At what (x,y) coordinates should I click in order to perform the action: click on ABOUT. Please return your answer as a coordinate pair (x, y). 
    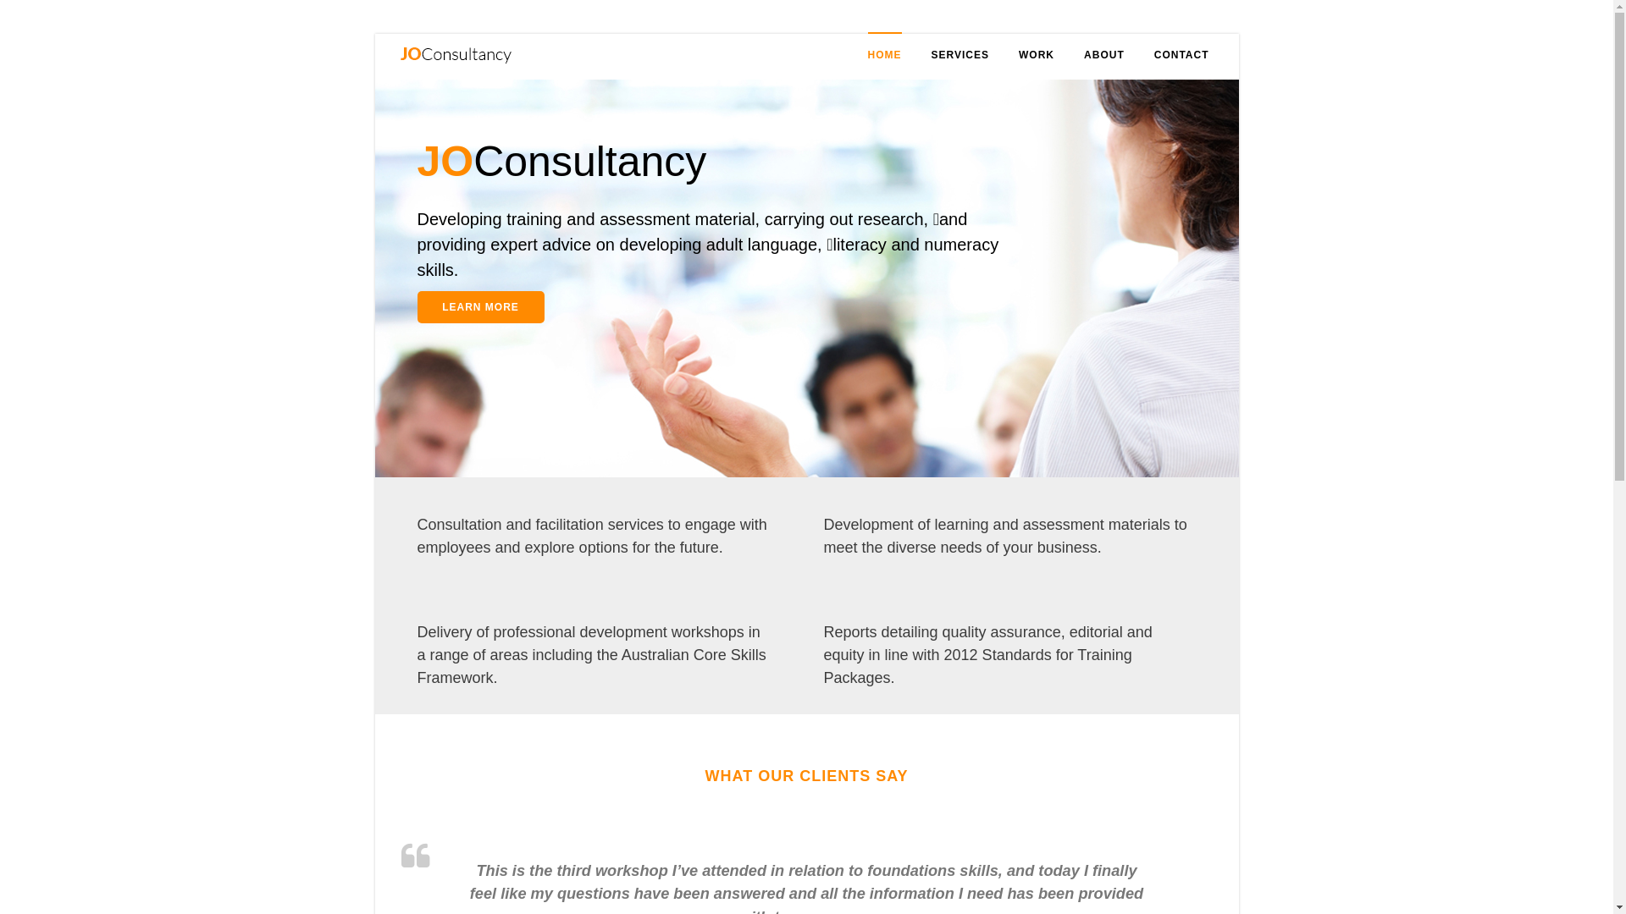
    Looking at the image, I should click on (1104, 55).